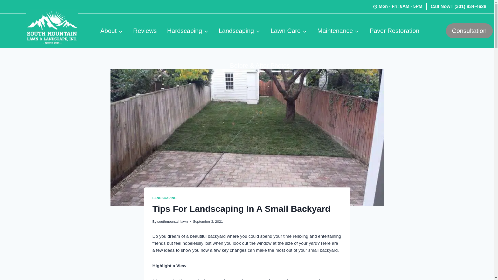  Describe the element at coordinates (469, 31) in the screenshot. I see `Consultation` at that location.